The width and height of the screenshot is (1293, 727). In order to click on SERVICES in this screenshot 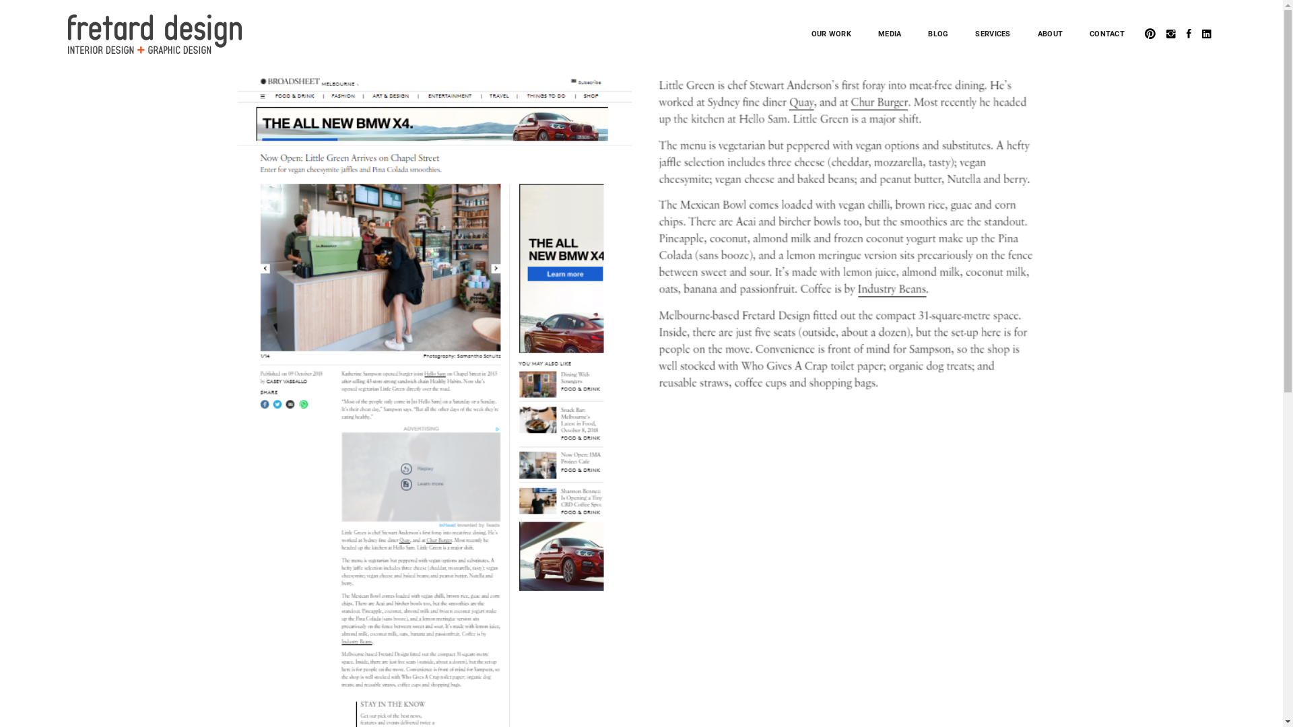, I will do `click(993, 34)`.